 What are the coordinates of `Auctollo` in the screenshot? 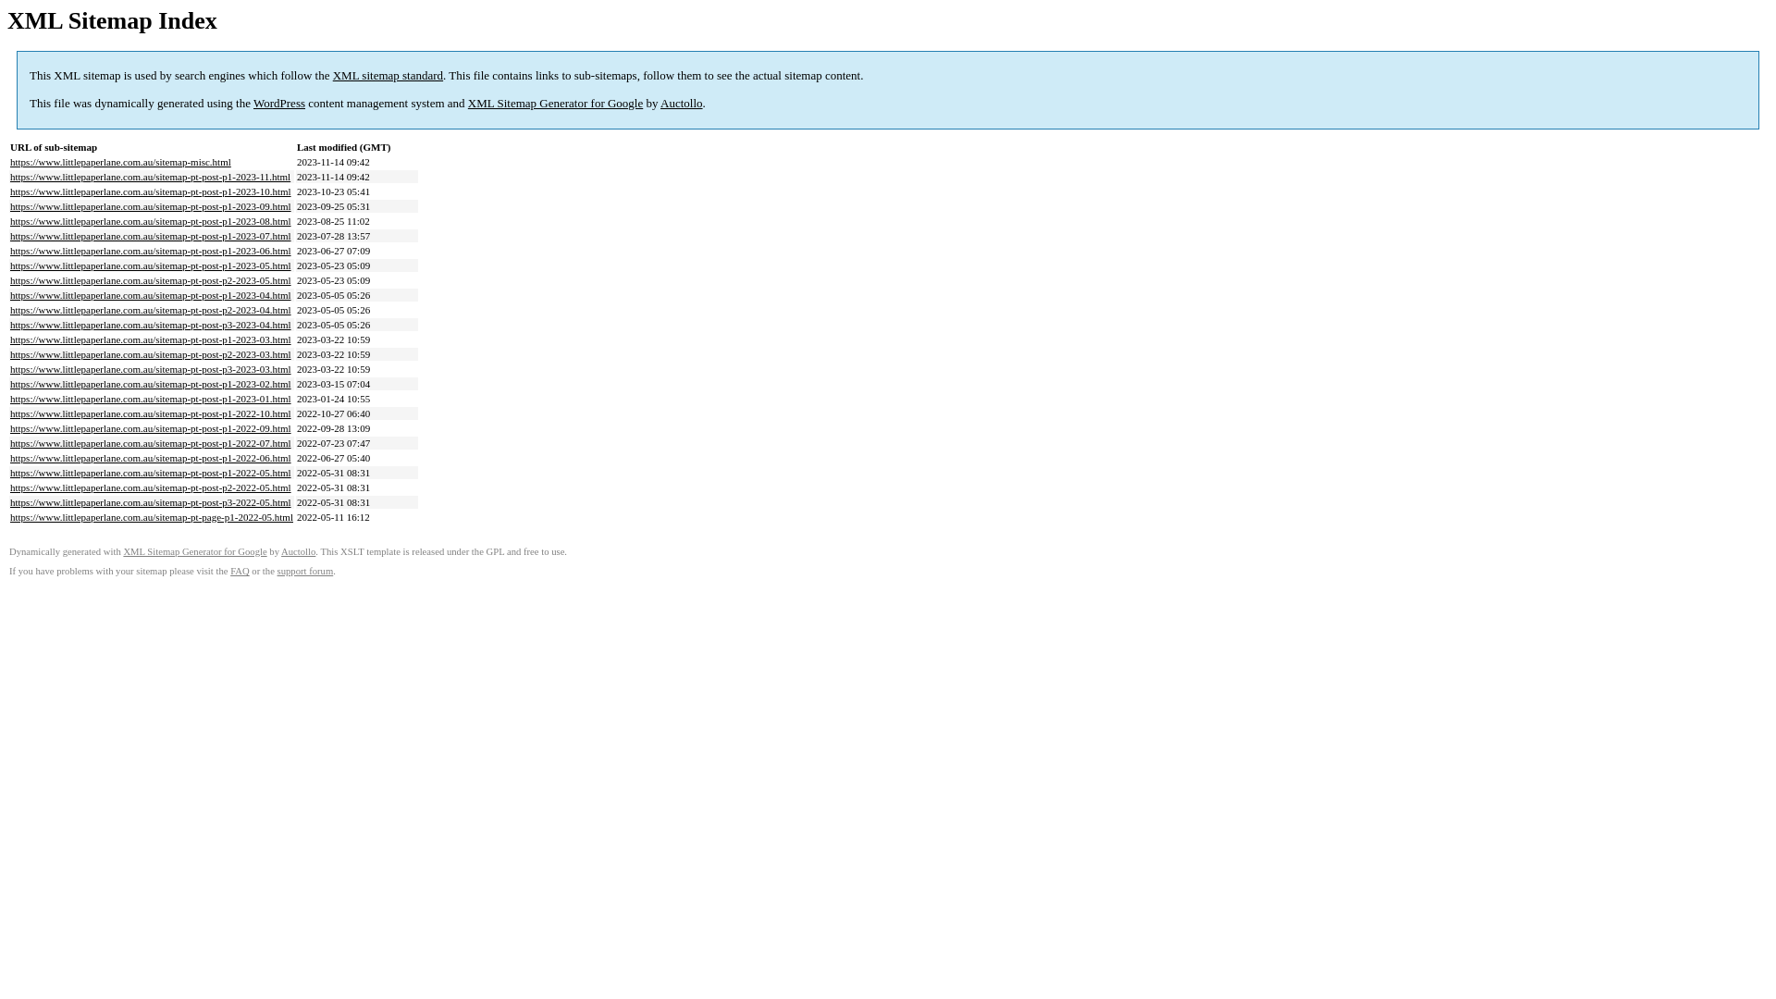 It's located at (682, 104).